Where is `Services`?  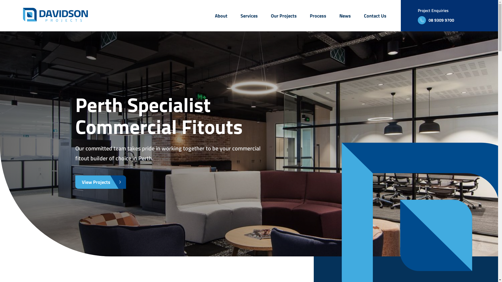
Services is located at coordinates (249, 16).